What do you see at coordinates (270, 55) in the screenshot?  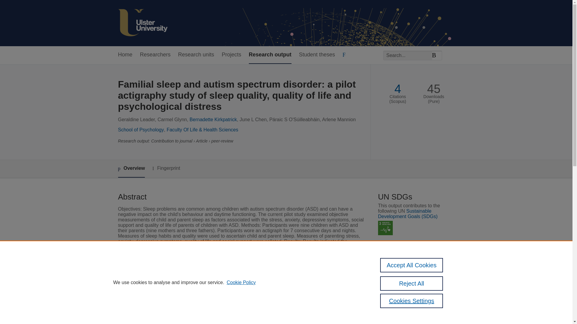 I see `Research output` at bounding box center [270, 55].